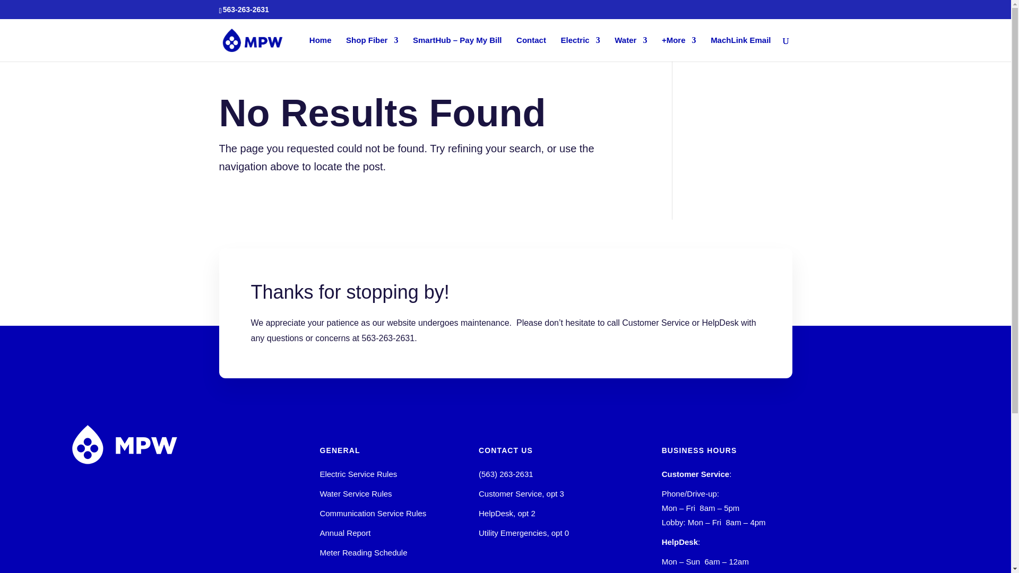 This screenshot has height=573, width=1019. What do you see at coordinates (124, 445) in the screenshot?
I see `mpw-horizontal-white-logo-footer` at bounding box center [124, 445].